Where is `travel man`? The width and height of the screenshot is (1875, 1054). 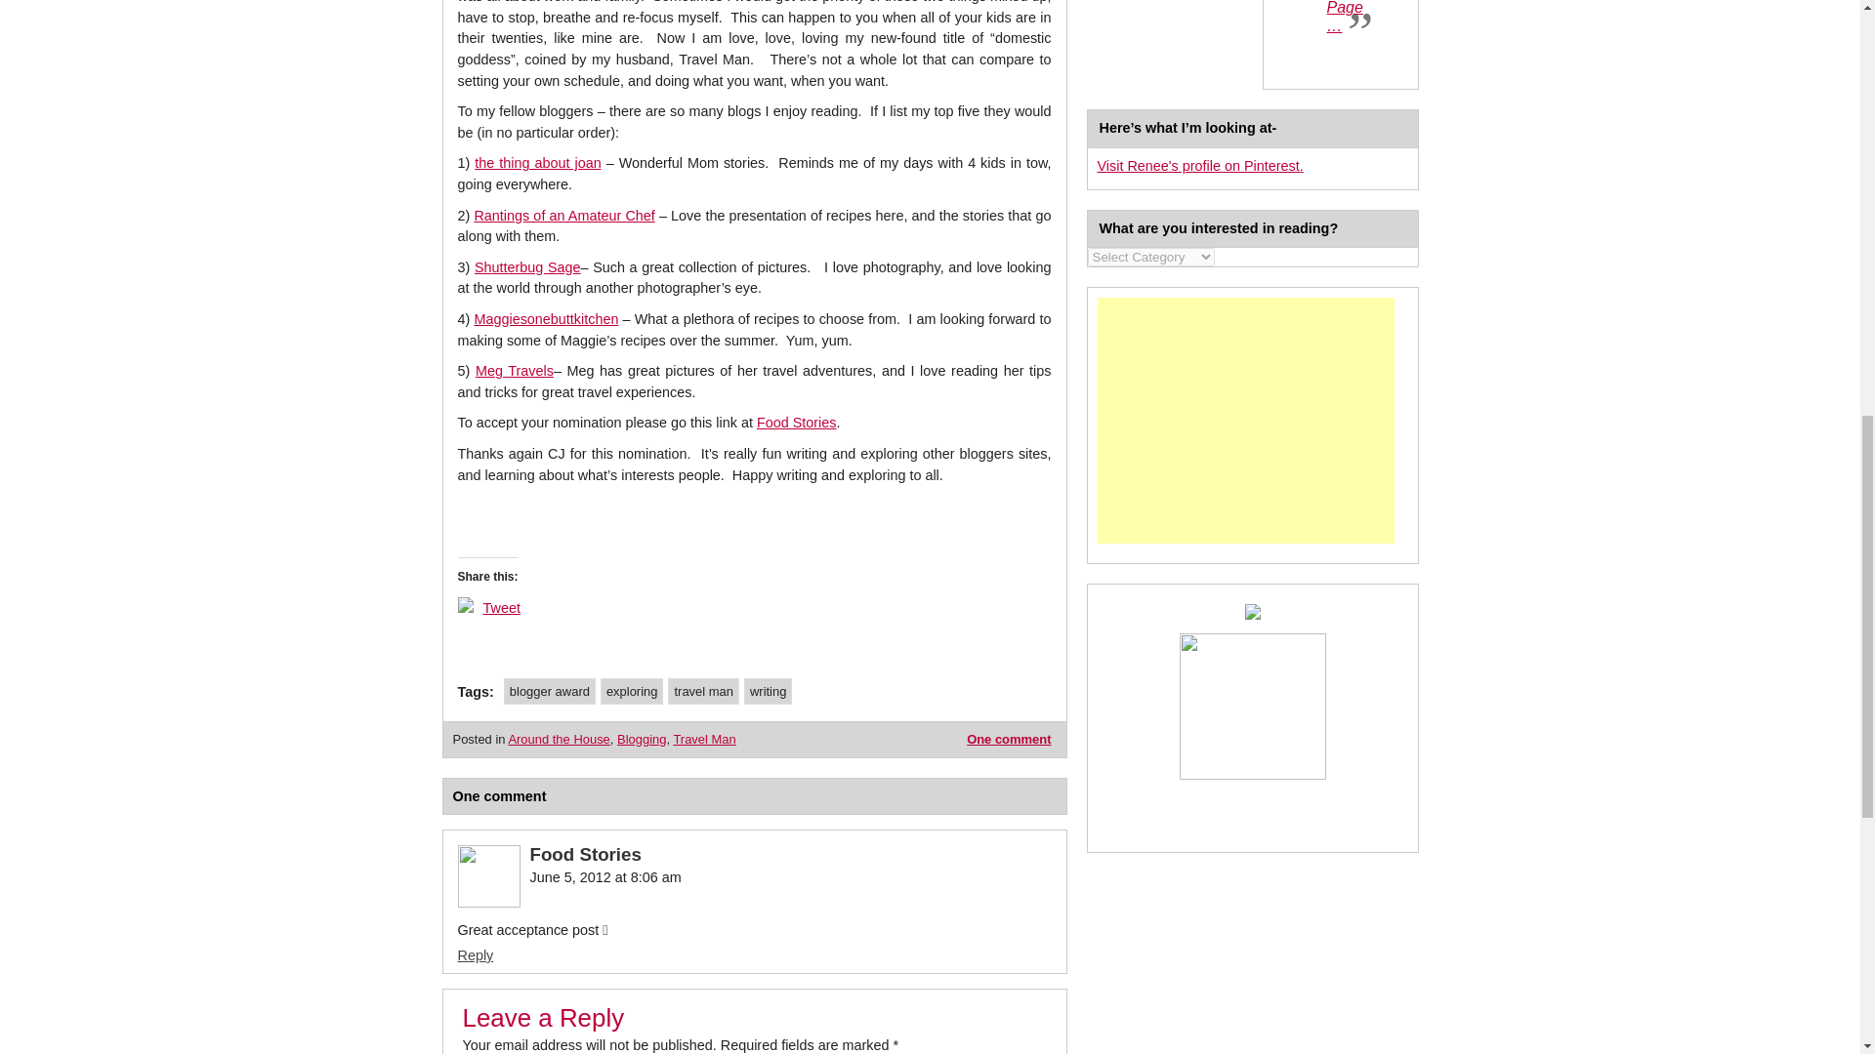
travel man is located at coordinates (703, 691).